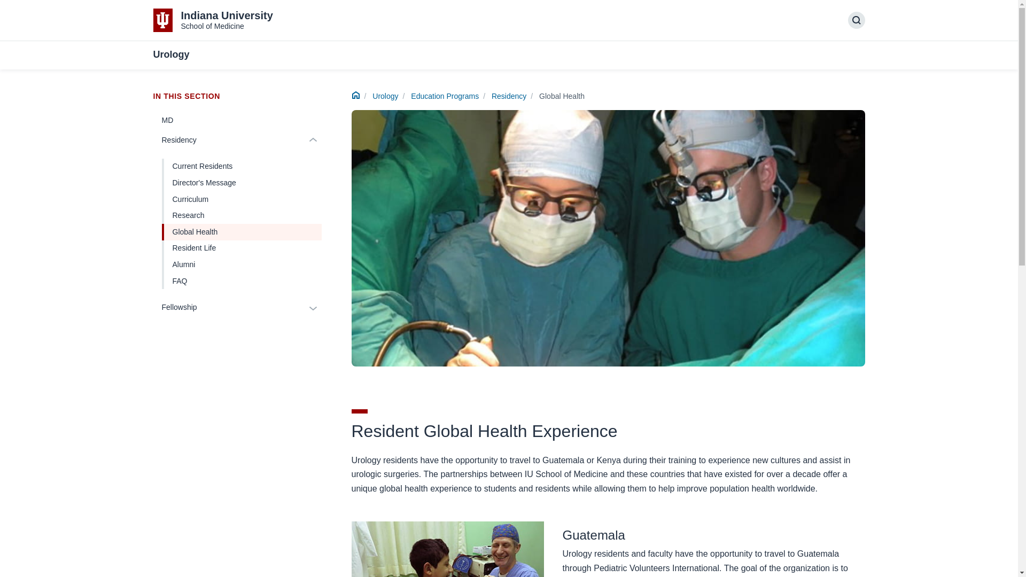 The image size is (1026, 577). What do you see at coordinates (242, 199) in the screenshot?
I see `Curriculum` at bounding box center [242, 199].